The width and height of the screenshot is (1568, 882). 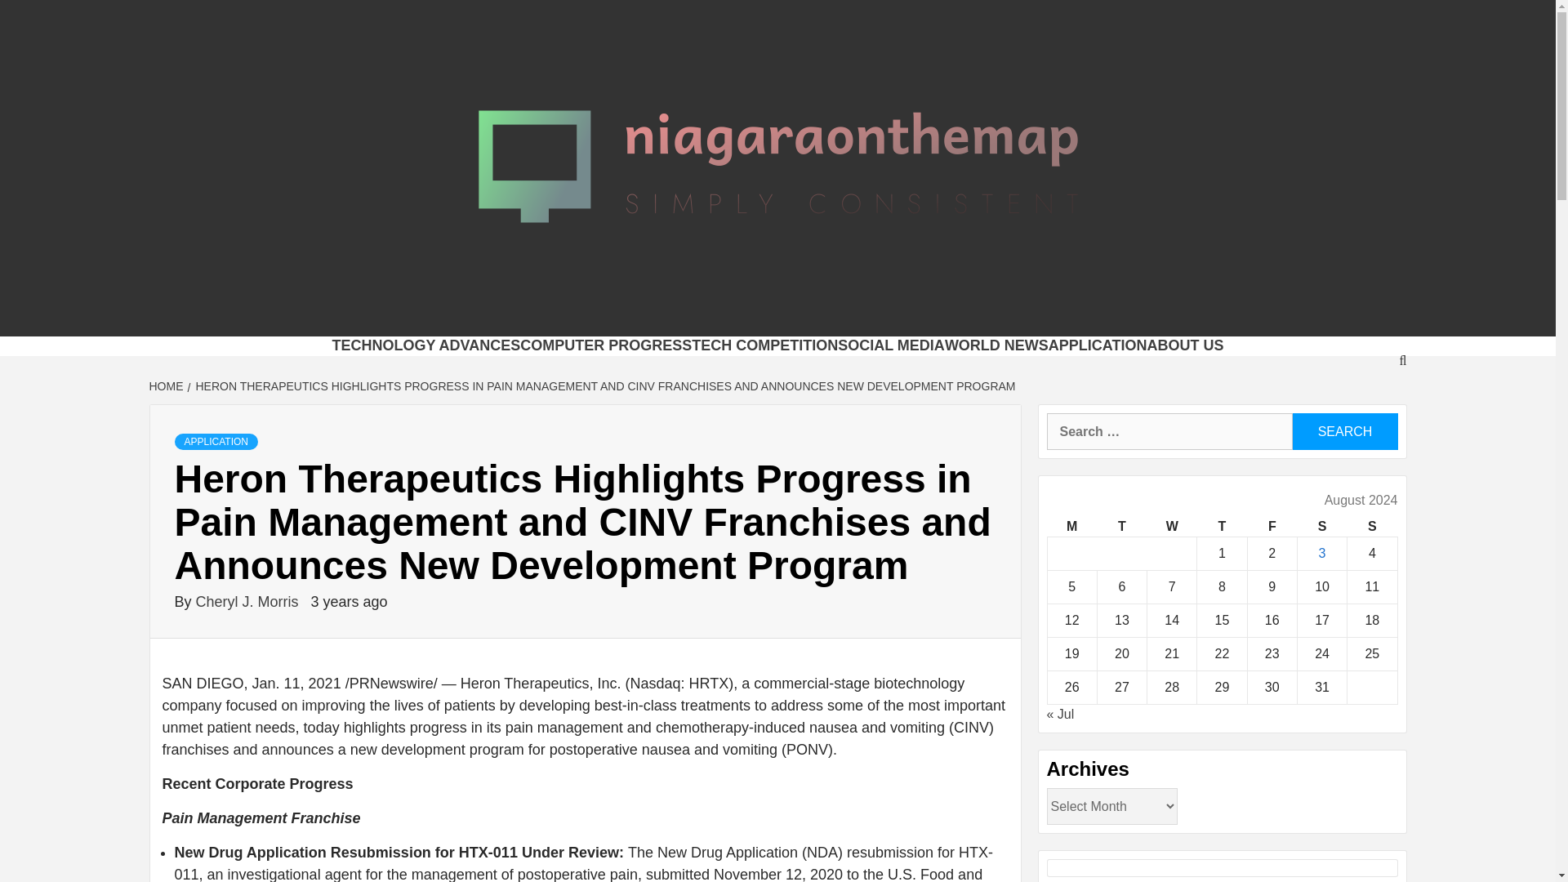 What do you see at coordinates (1372, 526) in the screenshot?
I see `Sunday` at bounding box center [1372, 526].